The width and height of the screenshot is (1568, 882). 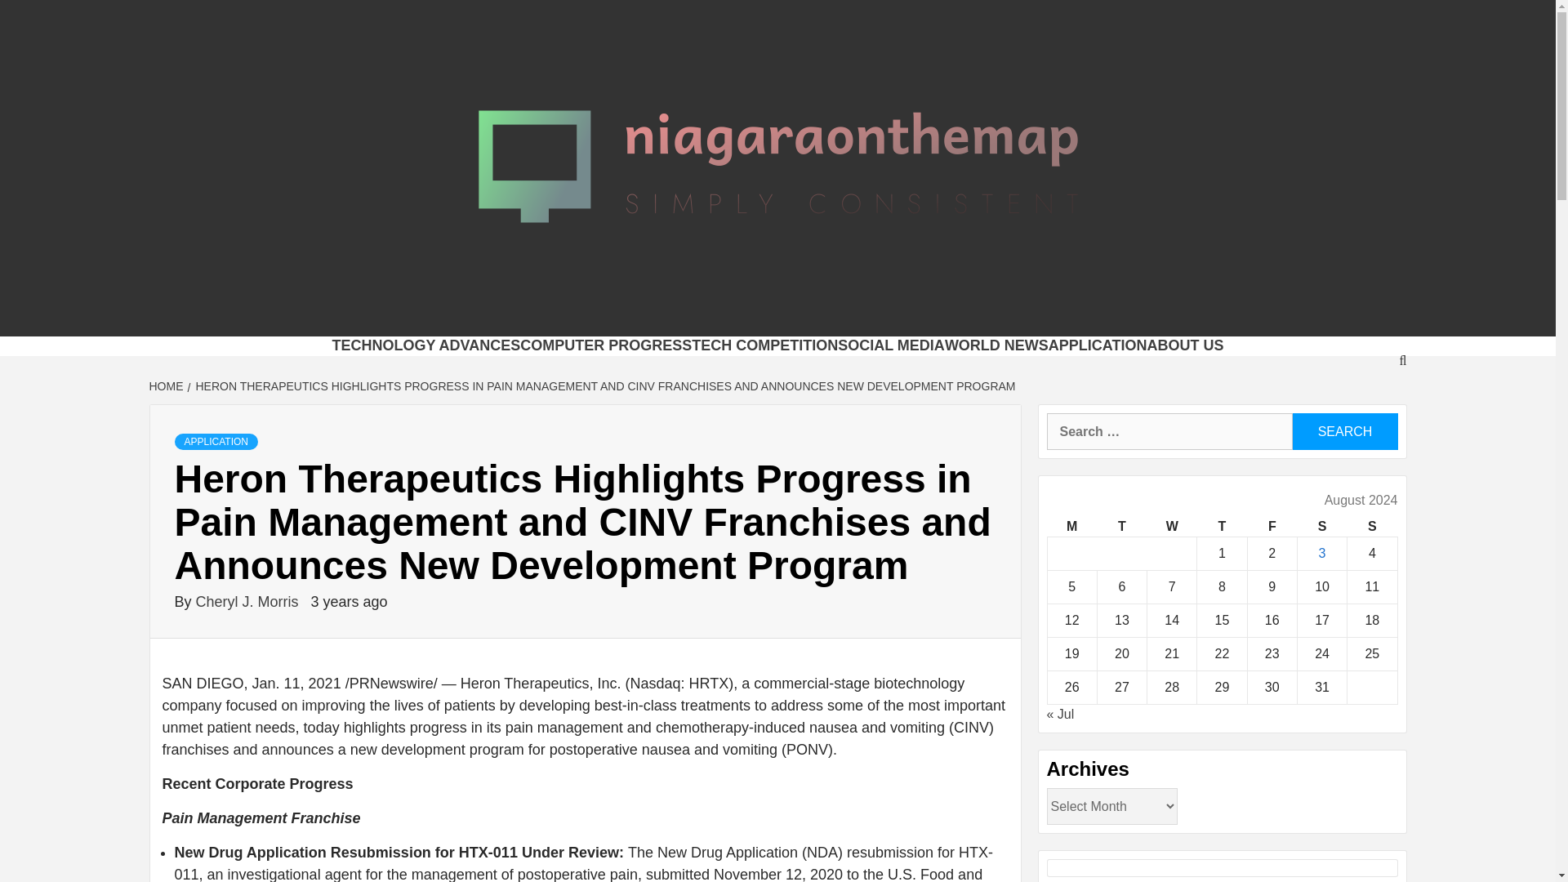 What do you see at coordinates (1372, 526) in the screenshot?
I see `Sunday` at bounding box center [1372, 526].